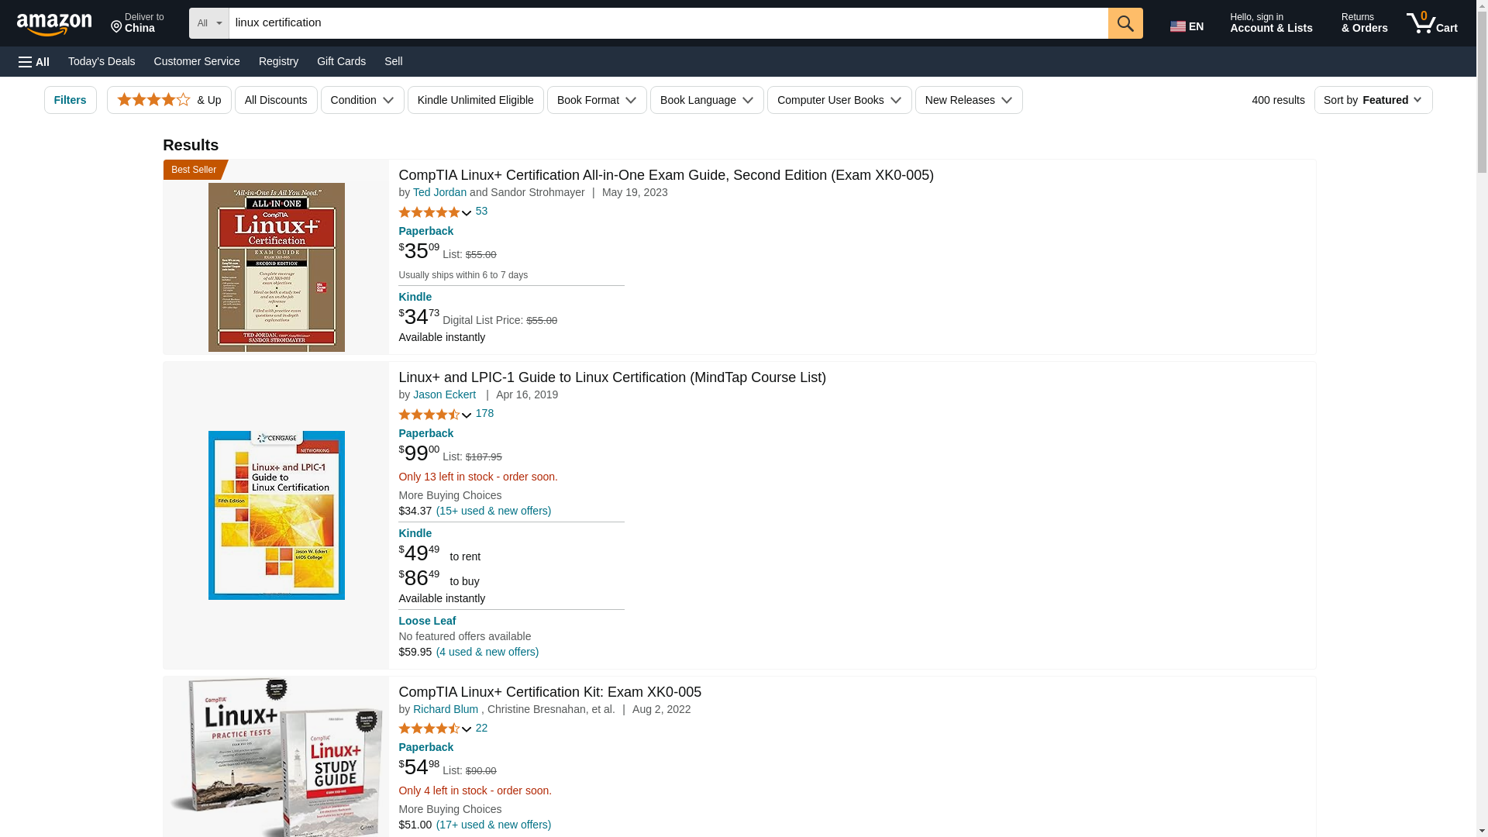 This screenshot has width=1488, height=837. What do you see at coordinates (1189, 23) in the screenshot?
I see `EN` at bounding box center [1189, 23].